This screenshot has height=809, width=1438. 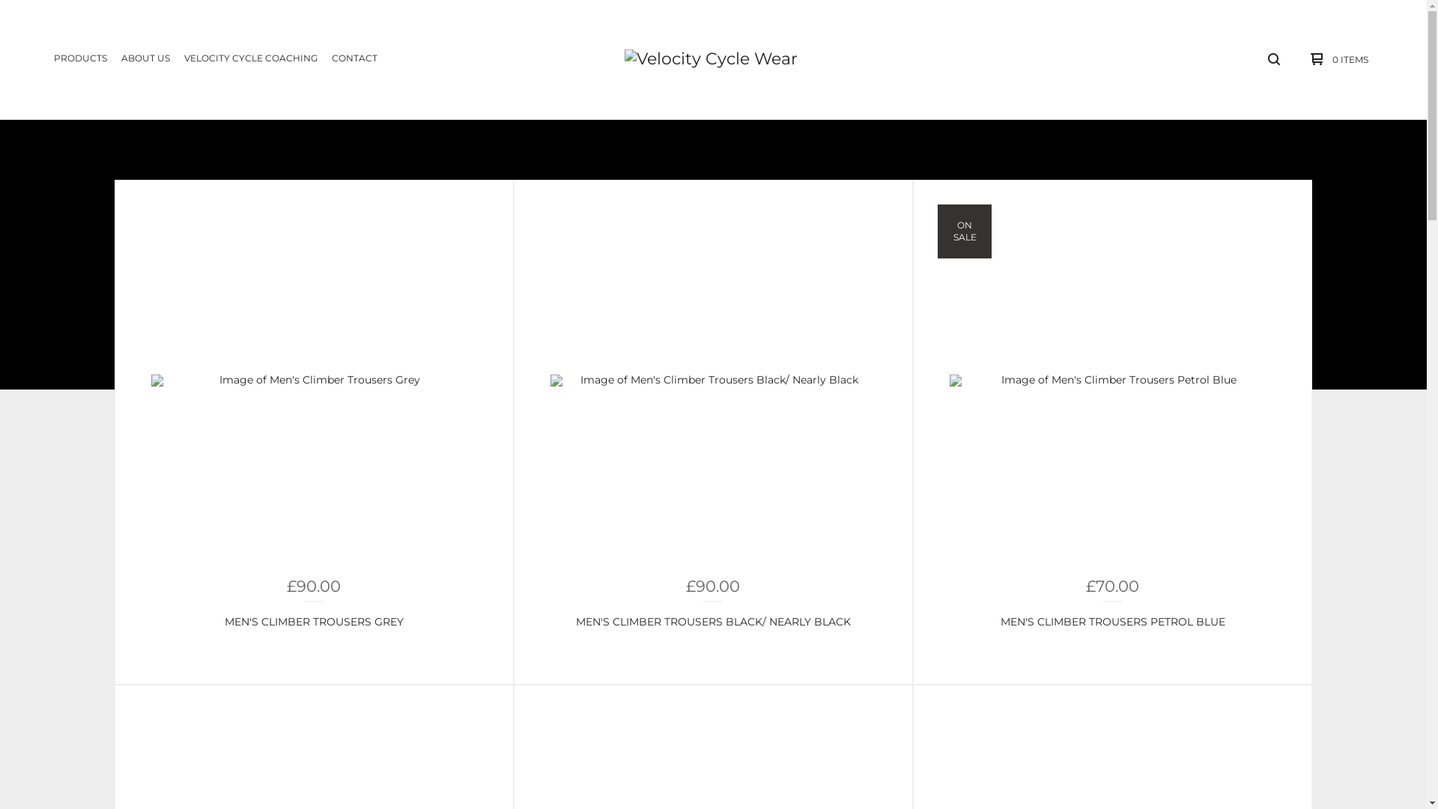 What do you see at coordinates (1336, 59) in the screenshot?
I see `0 ITEMS` at bounding box center [1336, 59].